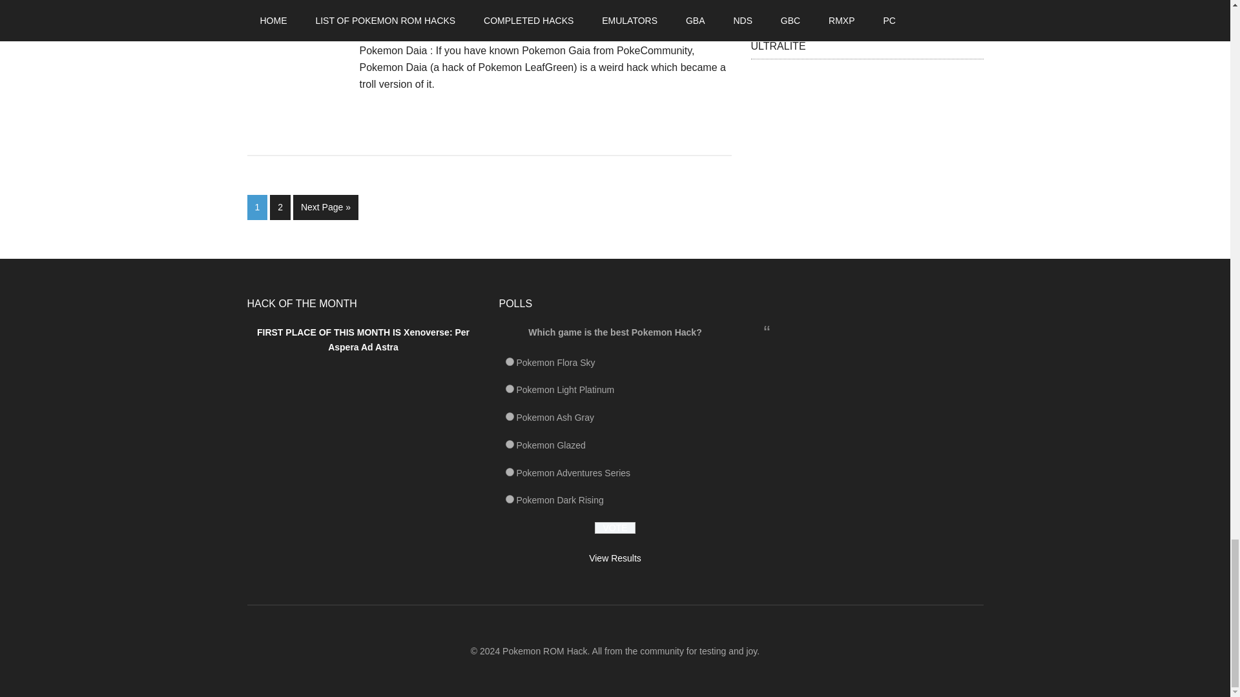 The image size is (1240, 697). Describe the element at coordinates (615, 558) in the screenshot. I see `View Results Of This Poll` at that location.